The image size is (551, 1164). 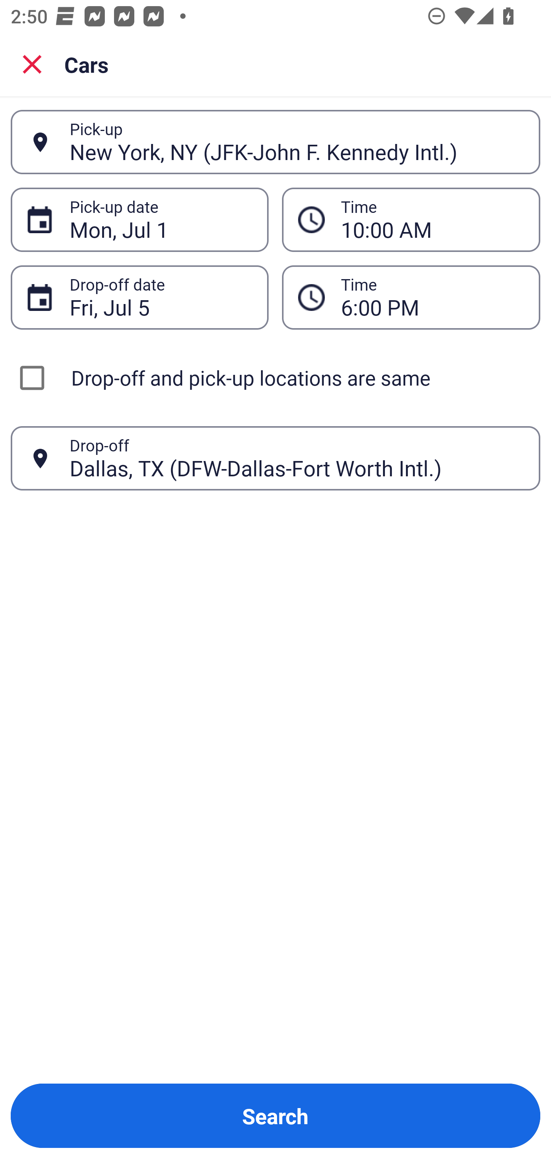 I want to click on Mon, Jul 1 Pick-up date, so click(x=139, y=219).